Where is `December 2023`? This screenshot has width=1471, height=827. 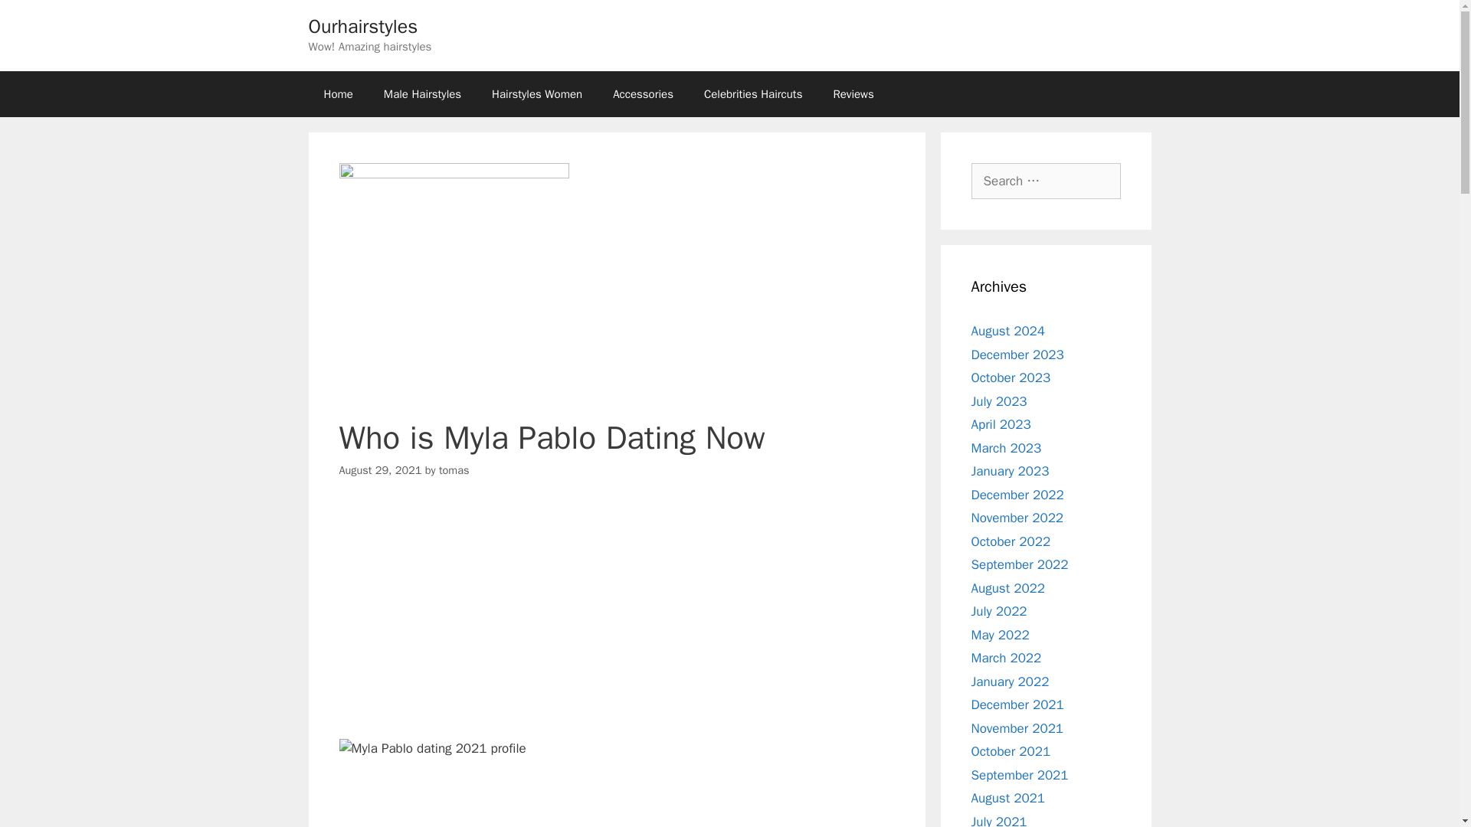
December 2023 is located at coordinates (1017, 354).